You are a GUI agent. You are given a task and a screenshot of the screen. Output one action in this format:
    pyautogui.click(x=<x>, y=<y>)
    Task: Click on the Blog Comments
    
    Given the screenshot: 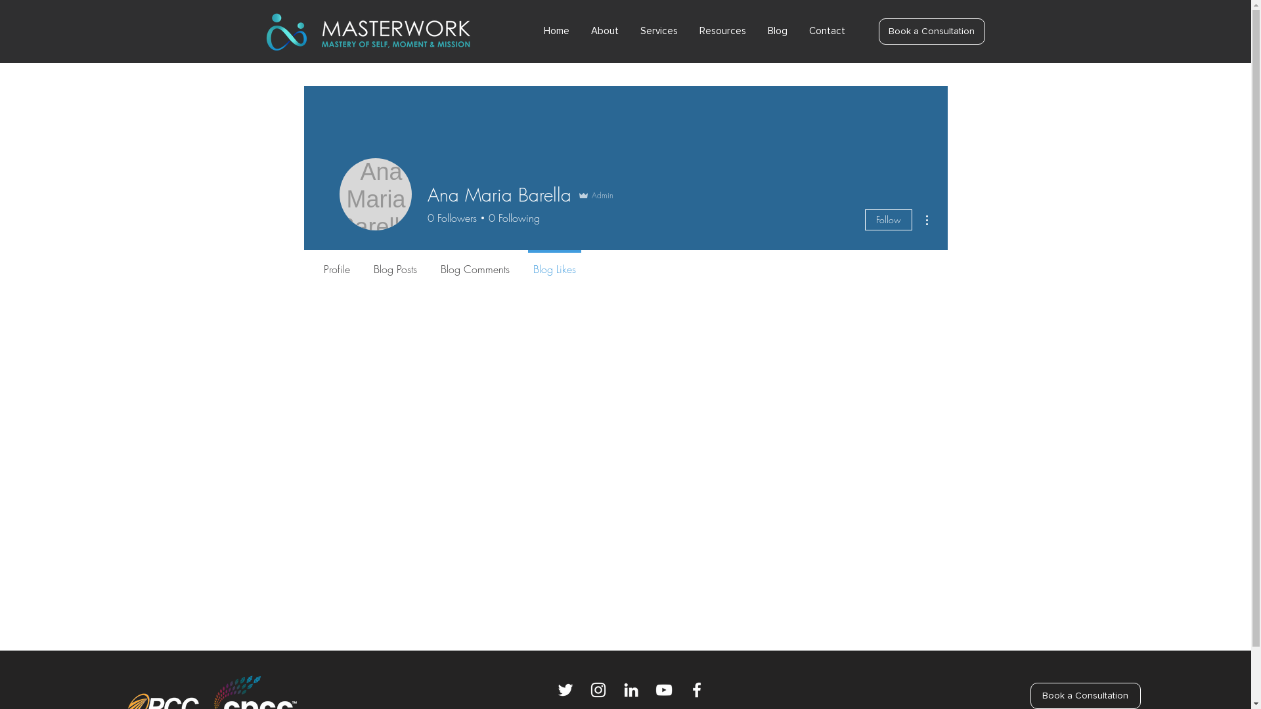 What is the action you would take?
    pyautogui.click(x=474, y=263)
    